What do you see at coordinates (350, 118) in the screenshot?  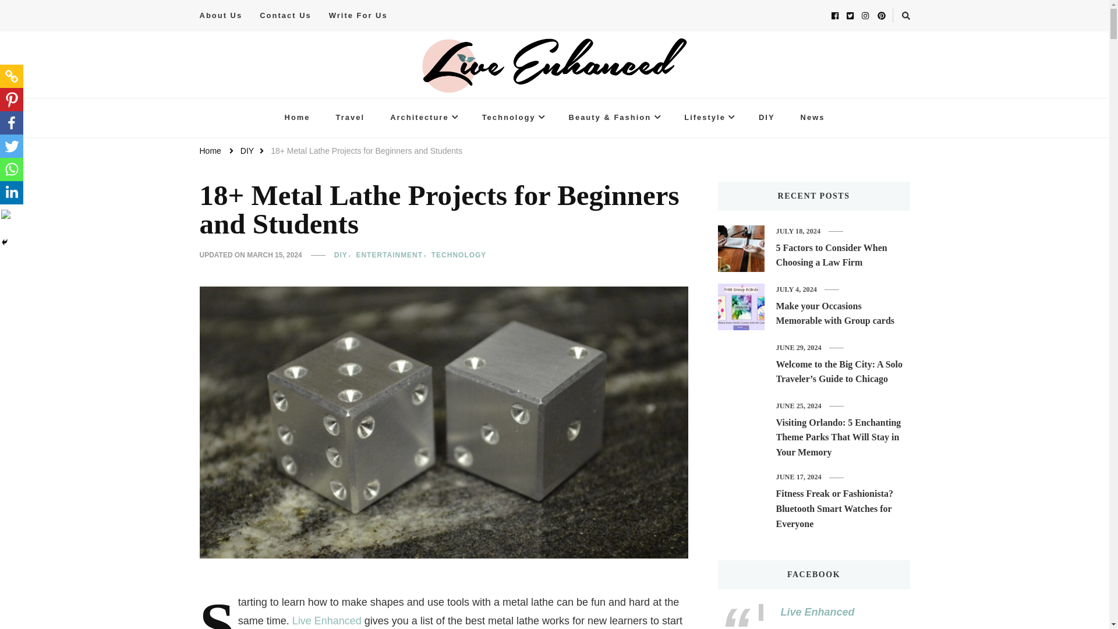 I see `Travel` at bounding box center [350, 118].